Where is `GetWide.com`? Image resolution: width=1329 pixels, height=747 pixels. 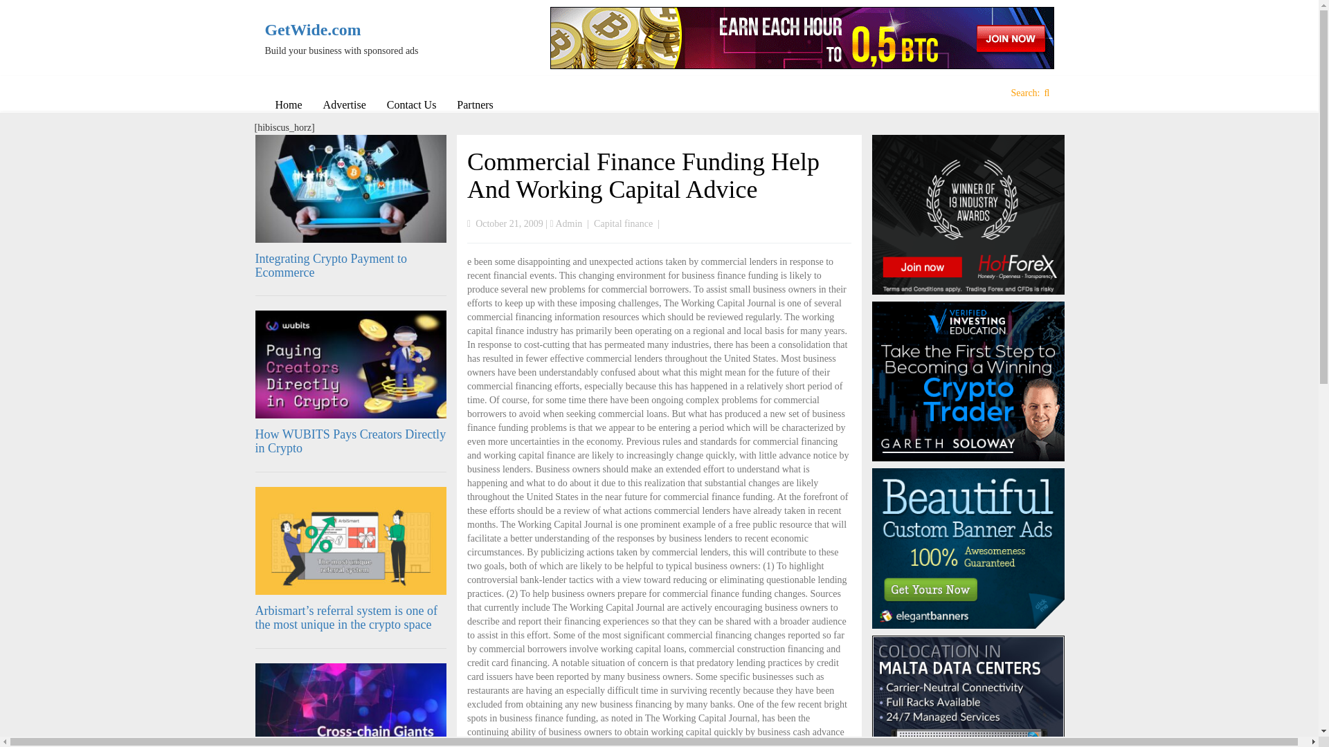 GetWide.com is located at coordinates (356, 30).